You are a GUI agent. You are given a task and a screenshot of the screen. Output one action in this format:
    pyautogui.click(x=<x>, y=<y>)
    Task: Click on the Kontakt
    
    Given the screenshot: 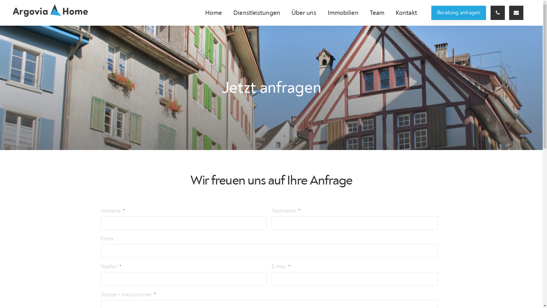 What is the action you would take?
    pyautogui.click(x=406, y=13)
    